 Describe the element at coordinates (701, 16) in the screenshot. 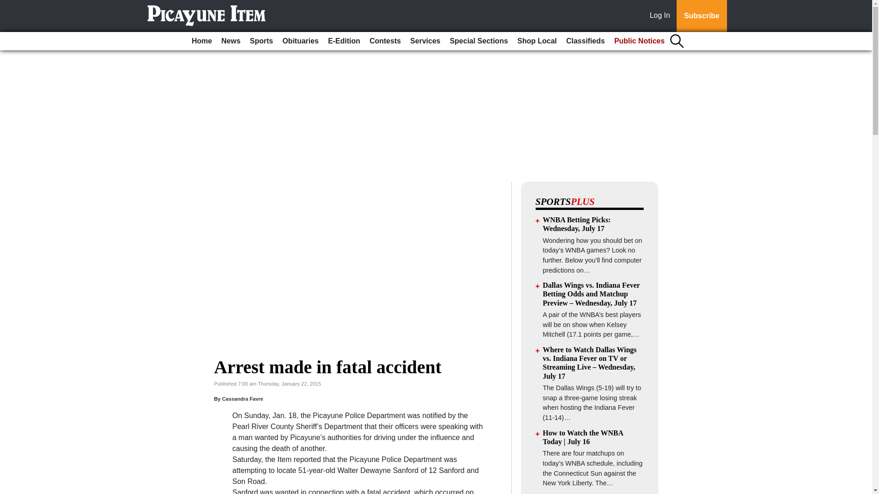

I see `Subscribe` at that location.